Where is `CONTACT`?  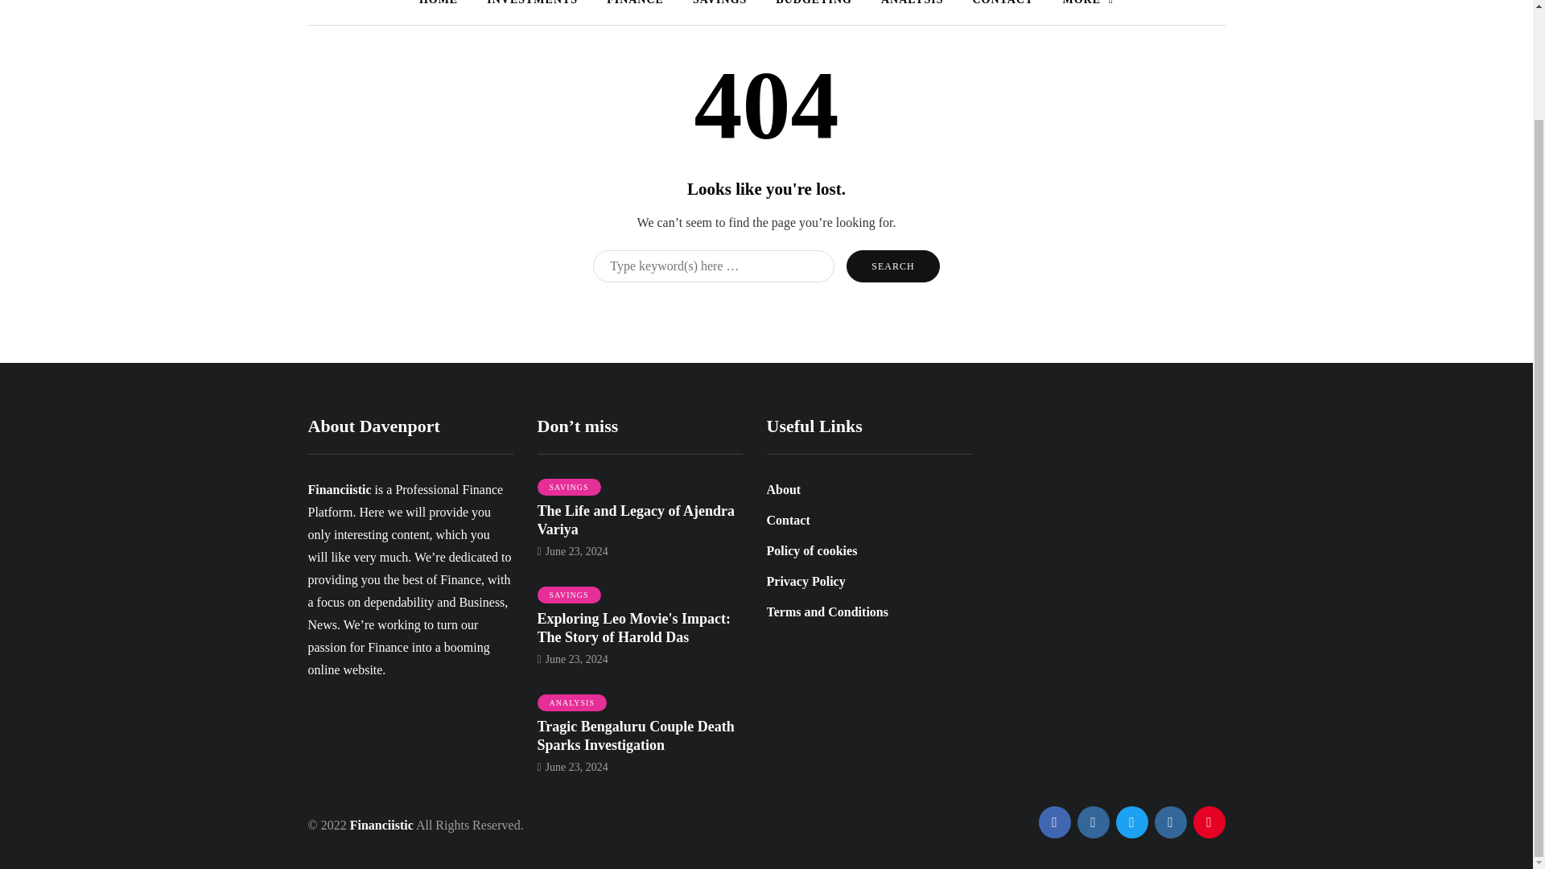
CONTACT is located at coordinates (1003, 4).